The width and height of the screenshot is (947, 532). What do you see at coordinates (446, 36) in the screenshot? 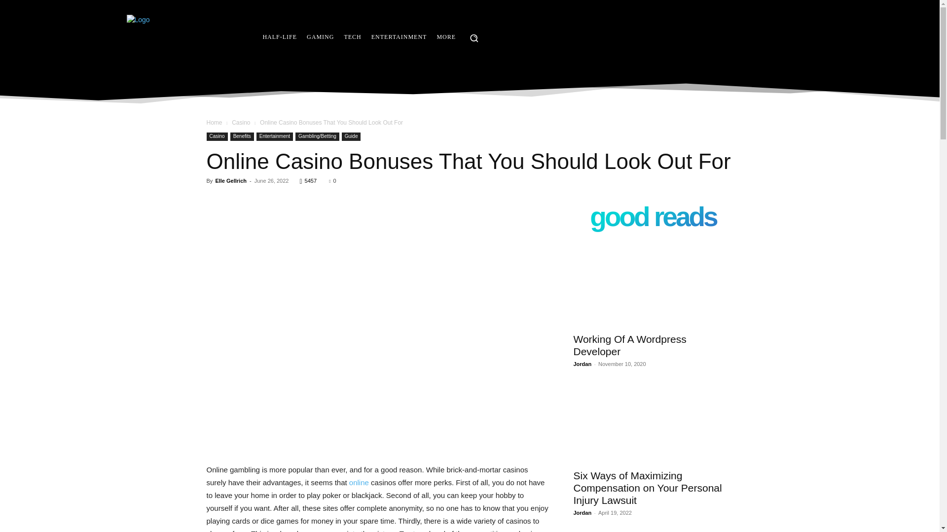
I see `MORE` at bounding box center [446, 36].